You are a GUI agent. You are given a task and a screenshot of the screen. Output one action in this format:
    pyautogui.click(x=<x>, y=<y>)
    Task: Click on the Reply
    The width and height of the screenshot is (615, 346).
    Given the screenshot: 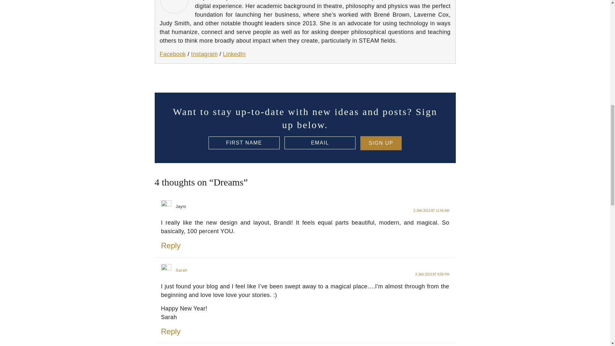 What is the action you would take?
    pyautogui.click(x=170, y=331)
    